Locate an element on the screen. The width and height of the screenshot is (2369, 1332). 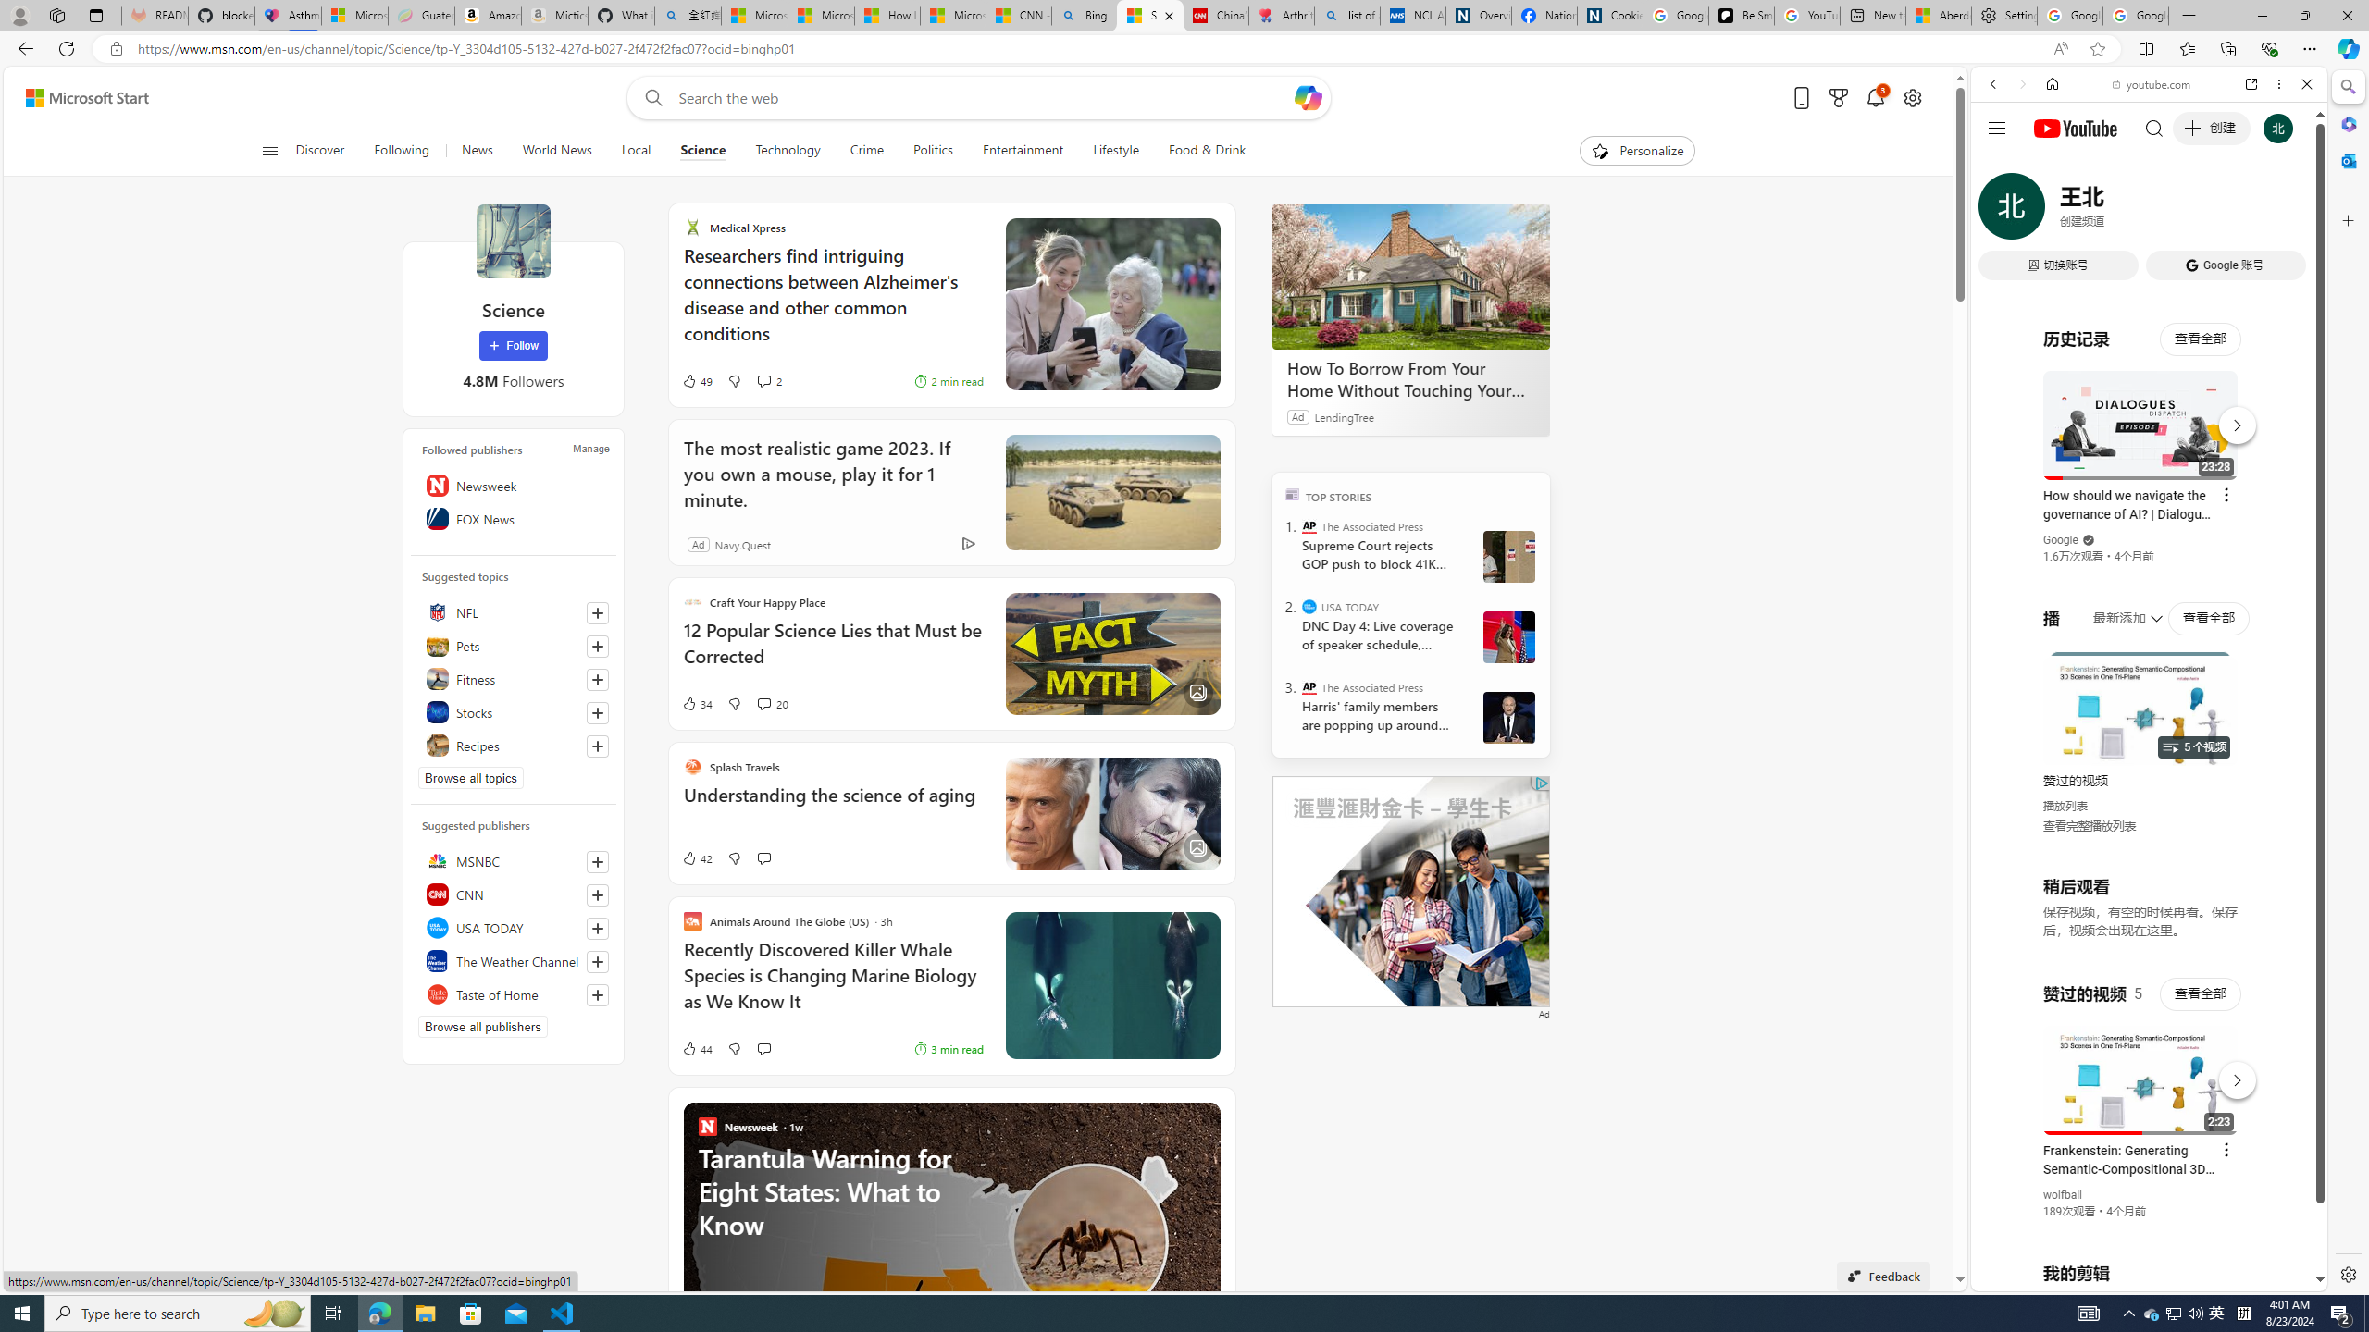
CNN is located at coordinates (514, 894).